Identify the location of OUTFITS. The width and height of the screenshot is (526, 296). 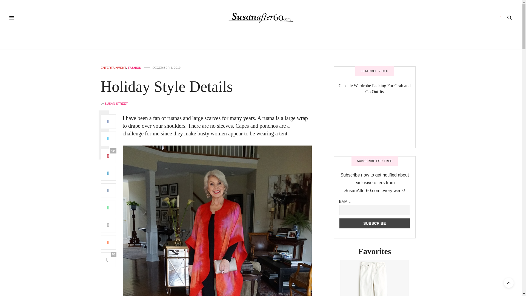
(344, 43).